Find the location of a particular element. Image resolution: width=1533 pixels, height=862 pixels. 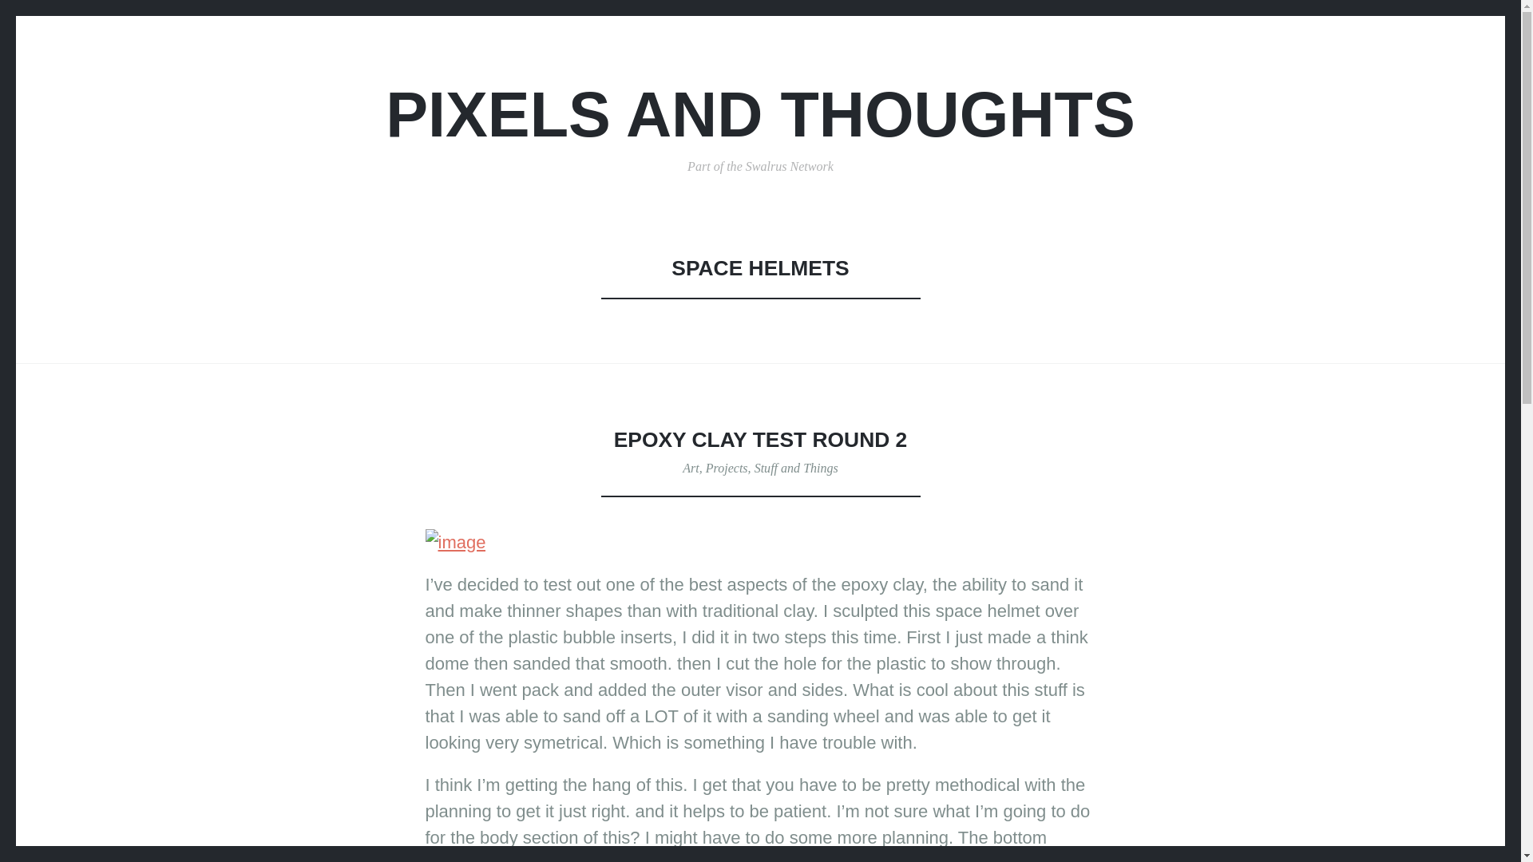

Stuff and Things is located at coordinates (796, 468).